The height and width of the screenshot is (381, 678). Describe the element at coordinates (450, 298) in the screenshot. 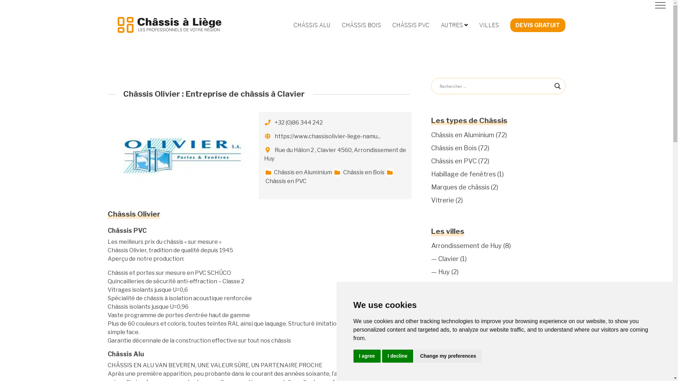

I see `Verlaine` at that location.